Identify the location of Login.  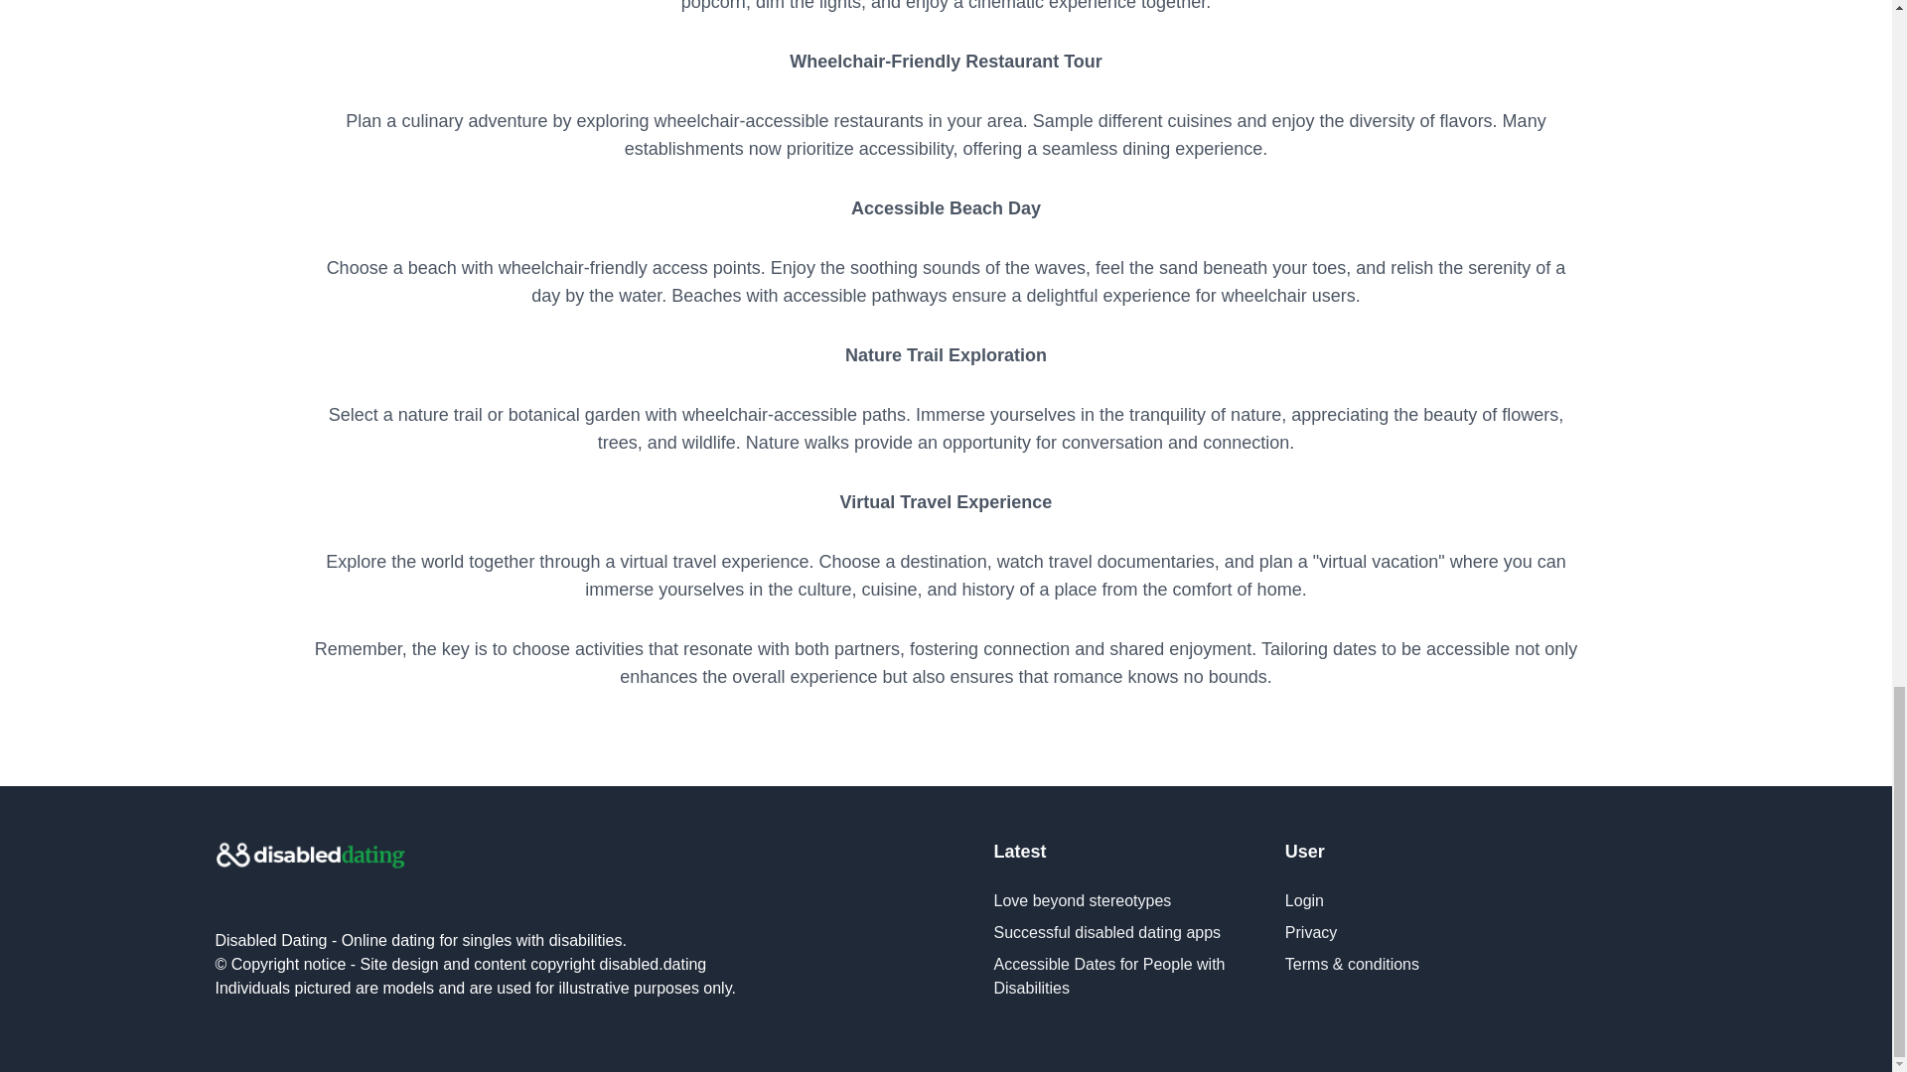
(1304, 899).